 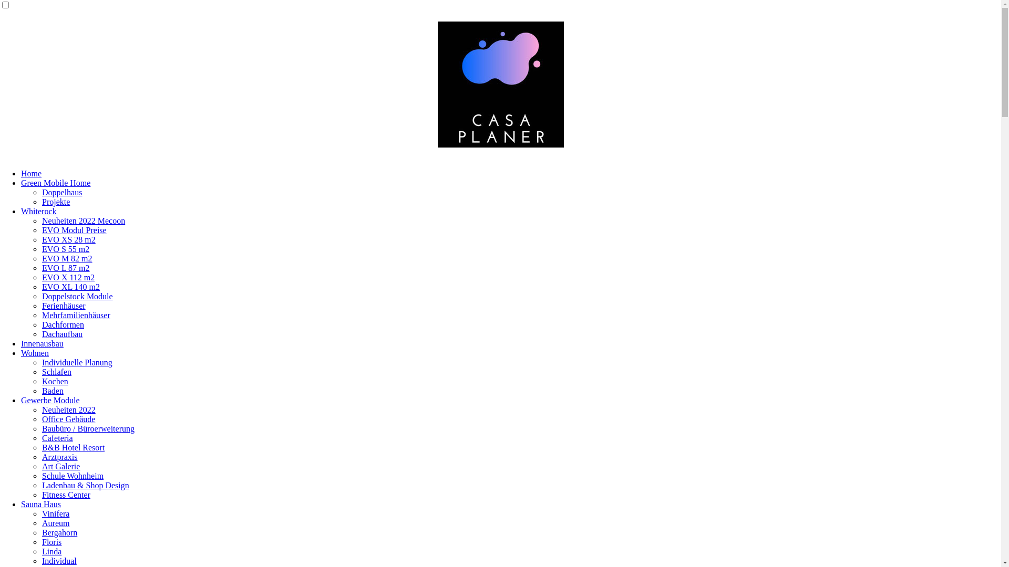 What do you see at coordinates (53, 391) in the screenshot?
I see `Baden` at bounding box center [53, 391].